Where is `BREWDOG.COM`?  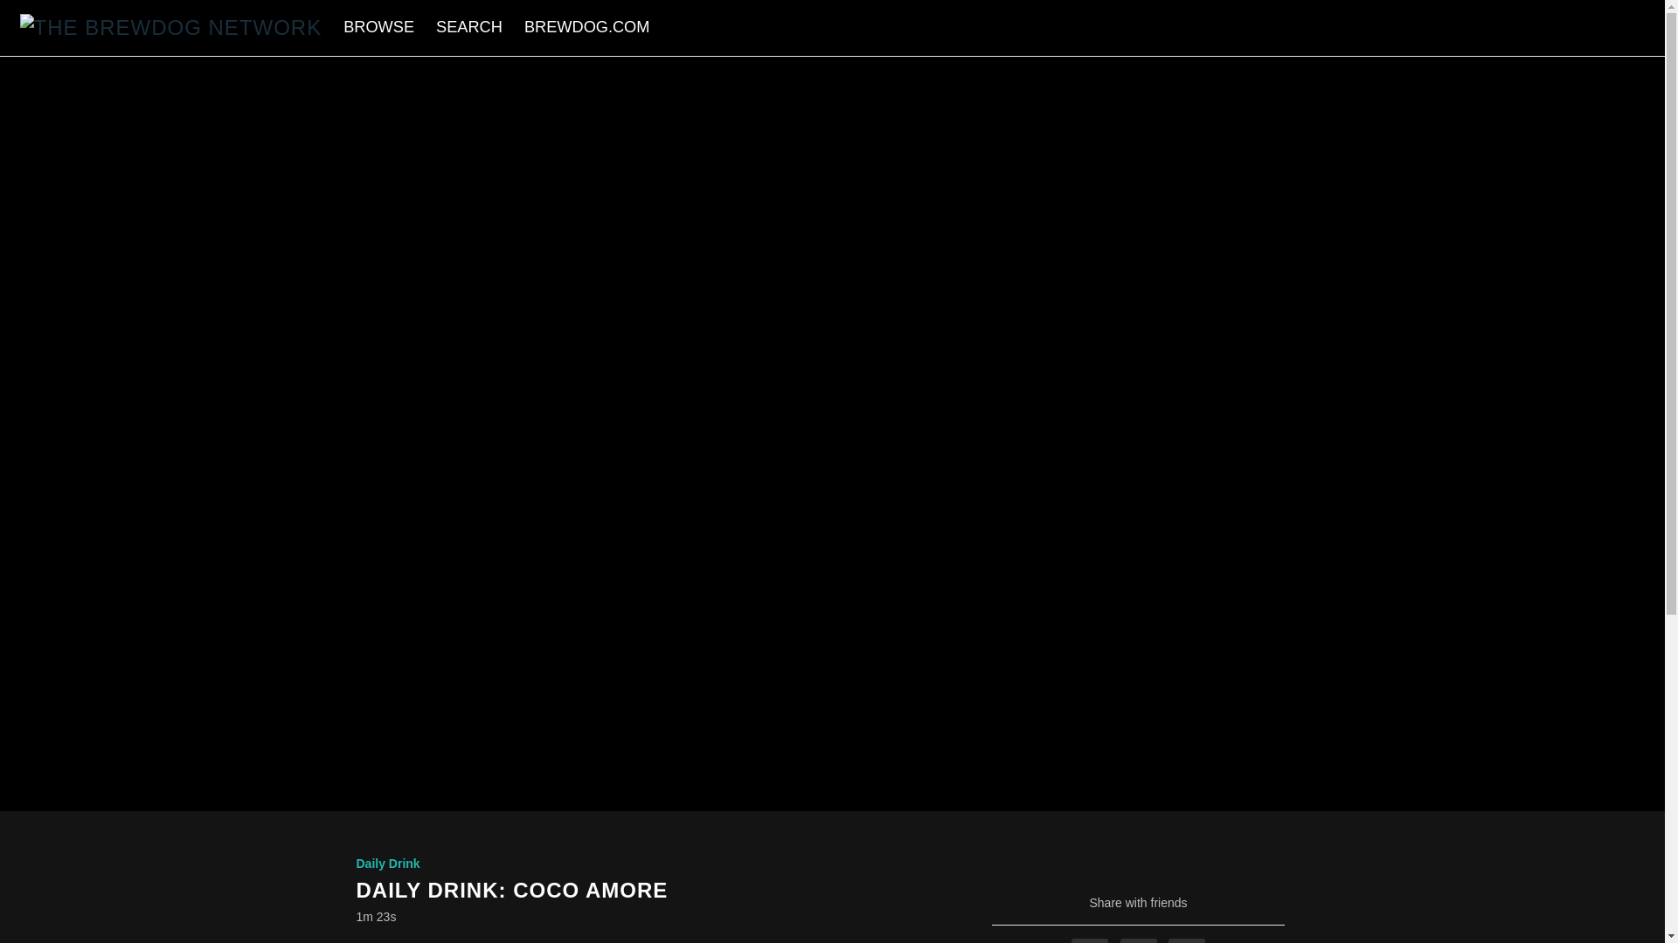
BREWDOG.COM is located at coordinates (586, 26).